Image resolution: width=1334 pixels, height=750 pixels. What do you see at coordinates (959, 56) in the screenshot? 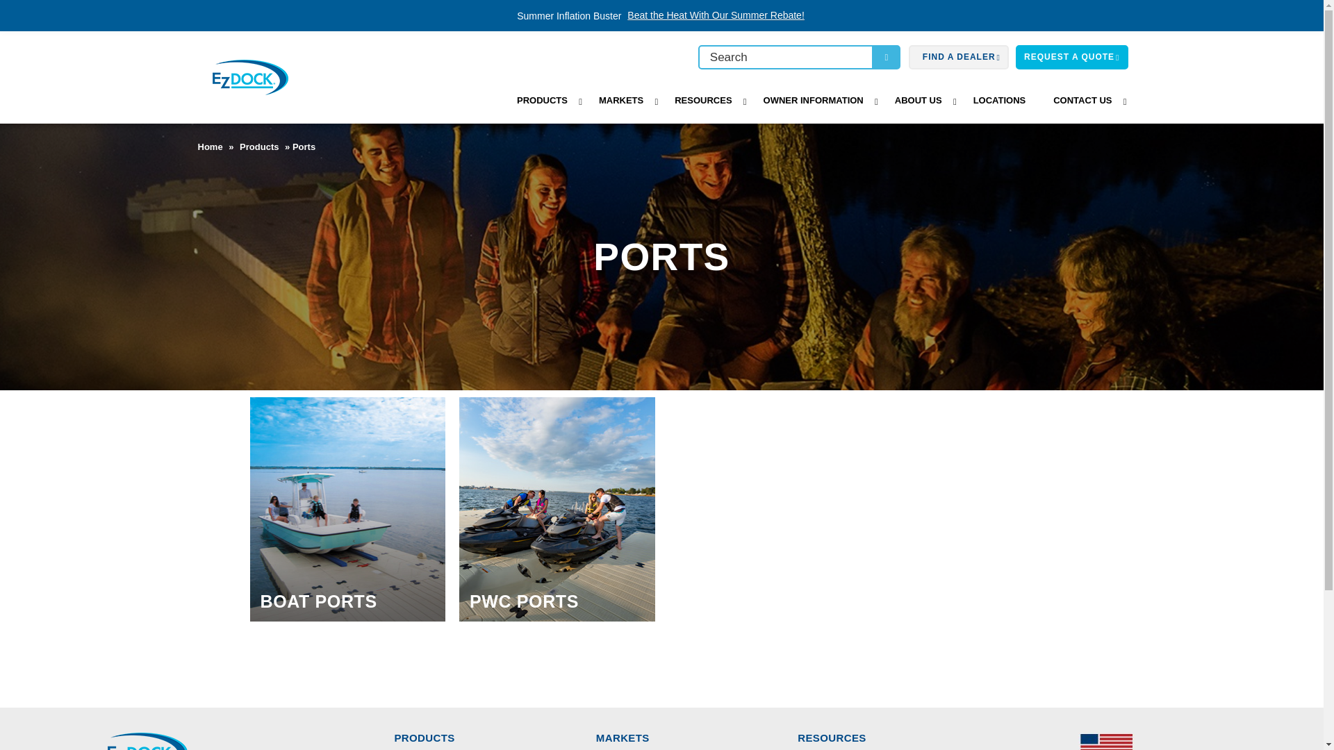
I see `FIND A DEALER` at bounding box center [959, 56].